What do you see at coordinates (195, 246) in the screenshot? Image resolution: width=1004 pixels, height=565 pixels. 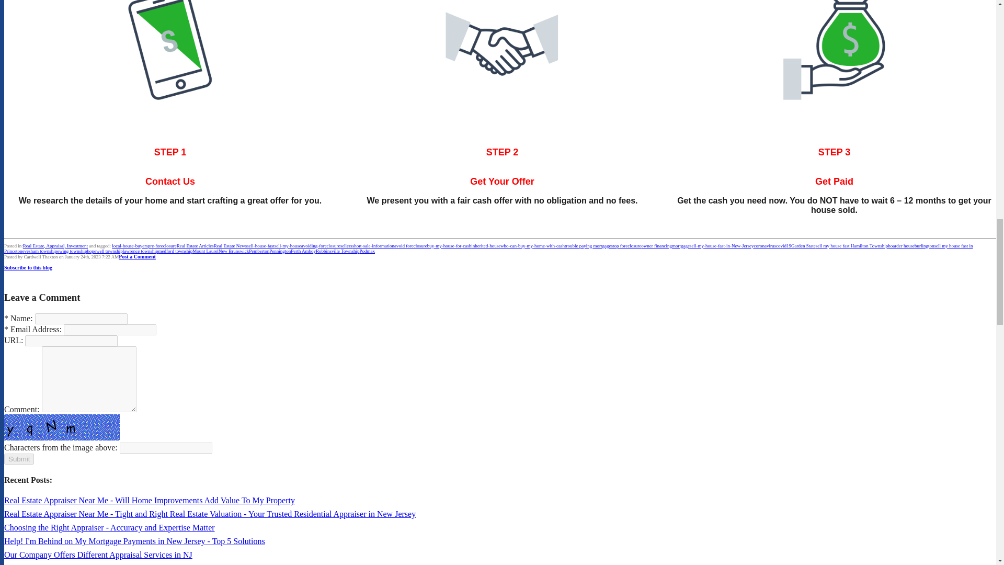 I see `Real Estate Articles` at bounding box center [195, 246].